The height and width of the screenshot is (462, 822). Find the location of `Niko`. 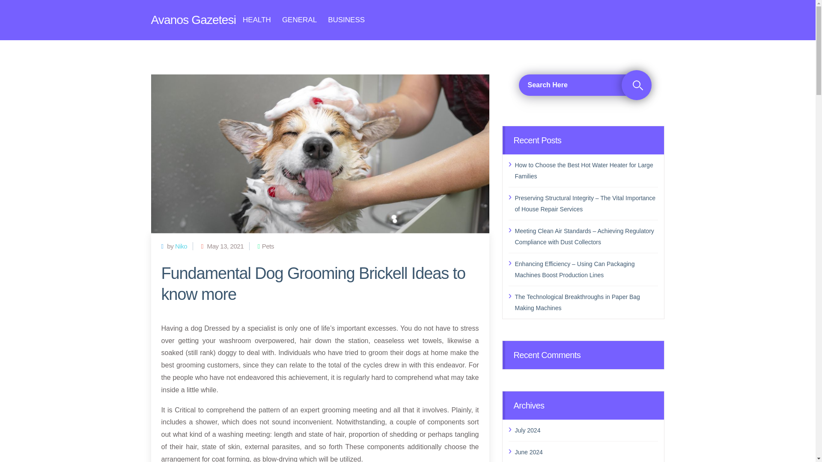

Niko is located at coordinates (181, 246).